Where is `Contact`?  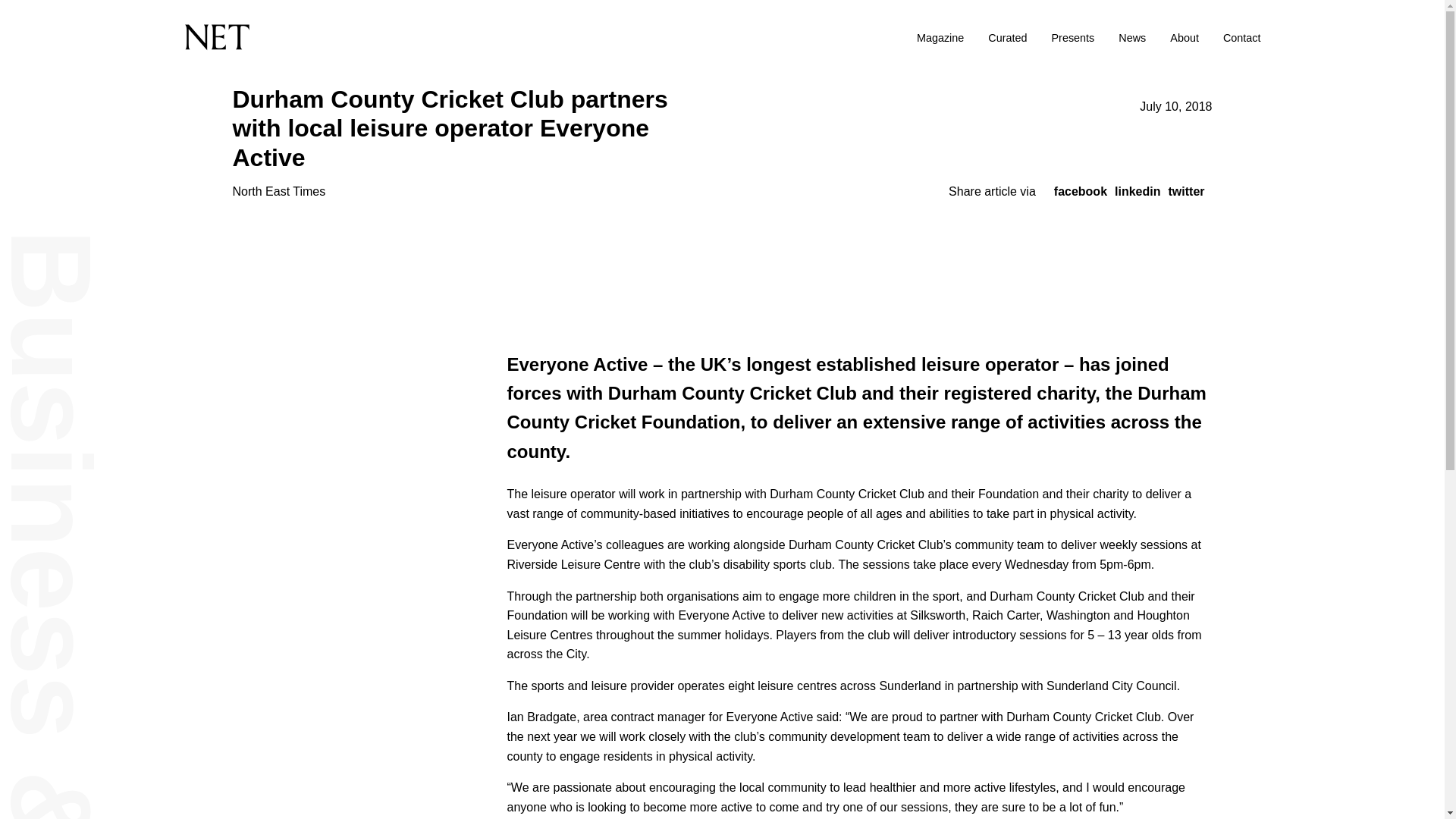 Contact is located at coordinates (1241, 38).